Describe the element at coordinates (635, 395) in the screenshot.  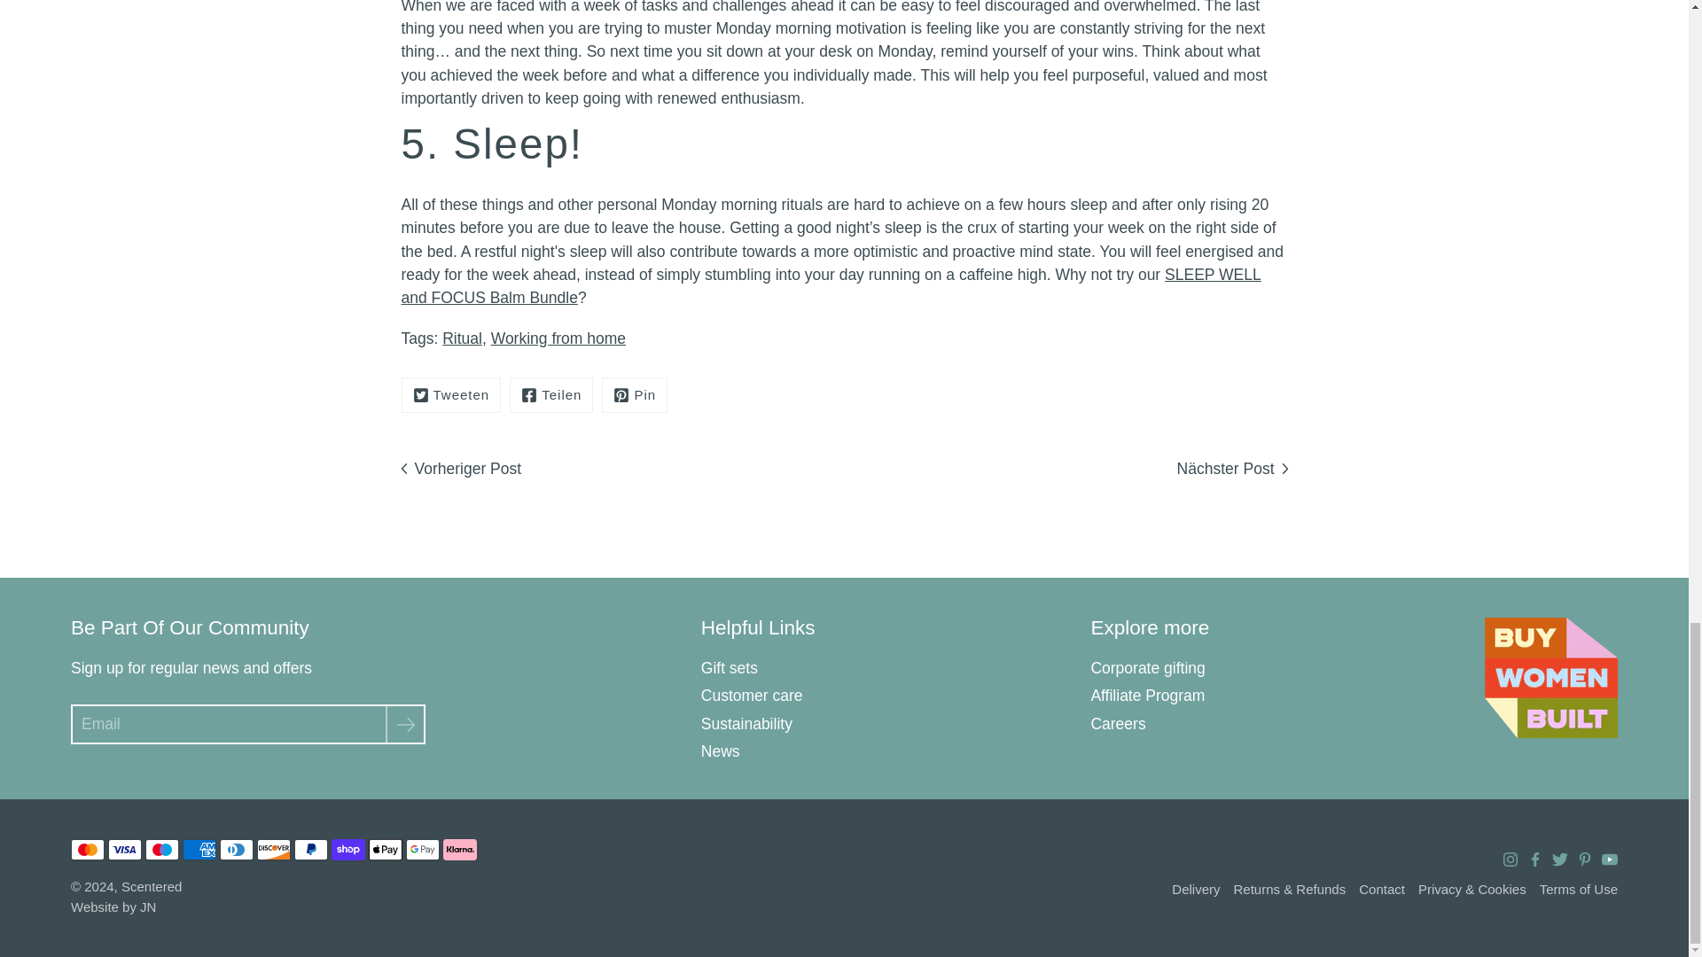
I see `Pinterest` at that location.